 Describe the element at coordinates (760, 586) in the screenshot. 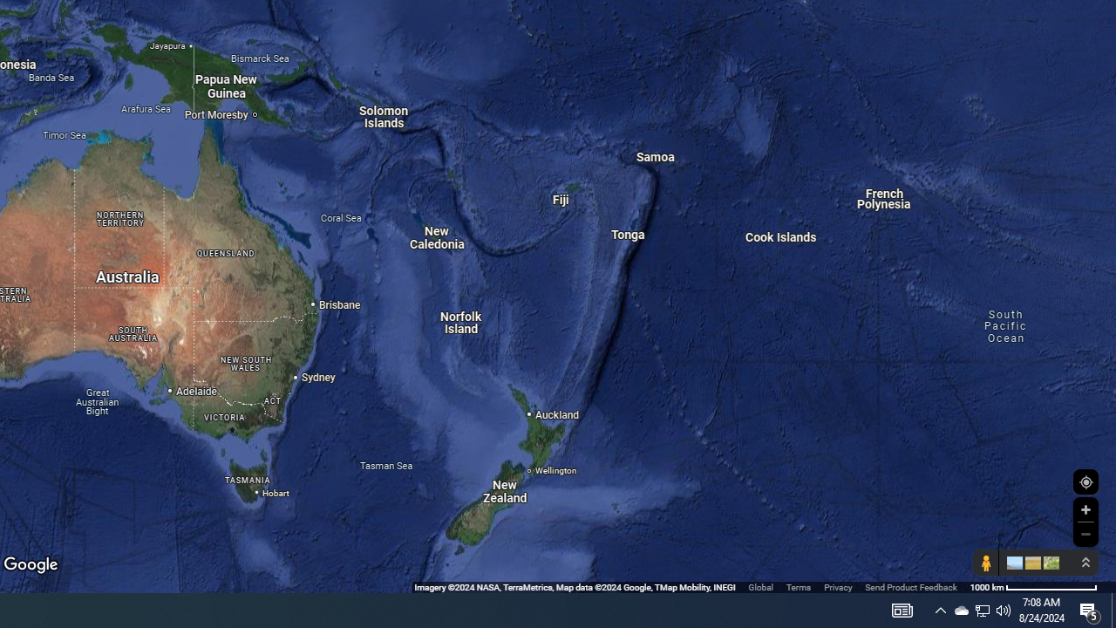

I see `Global` at that location.